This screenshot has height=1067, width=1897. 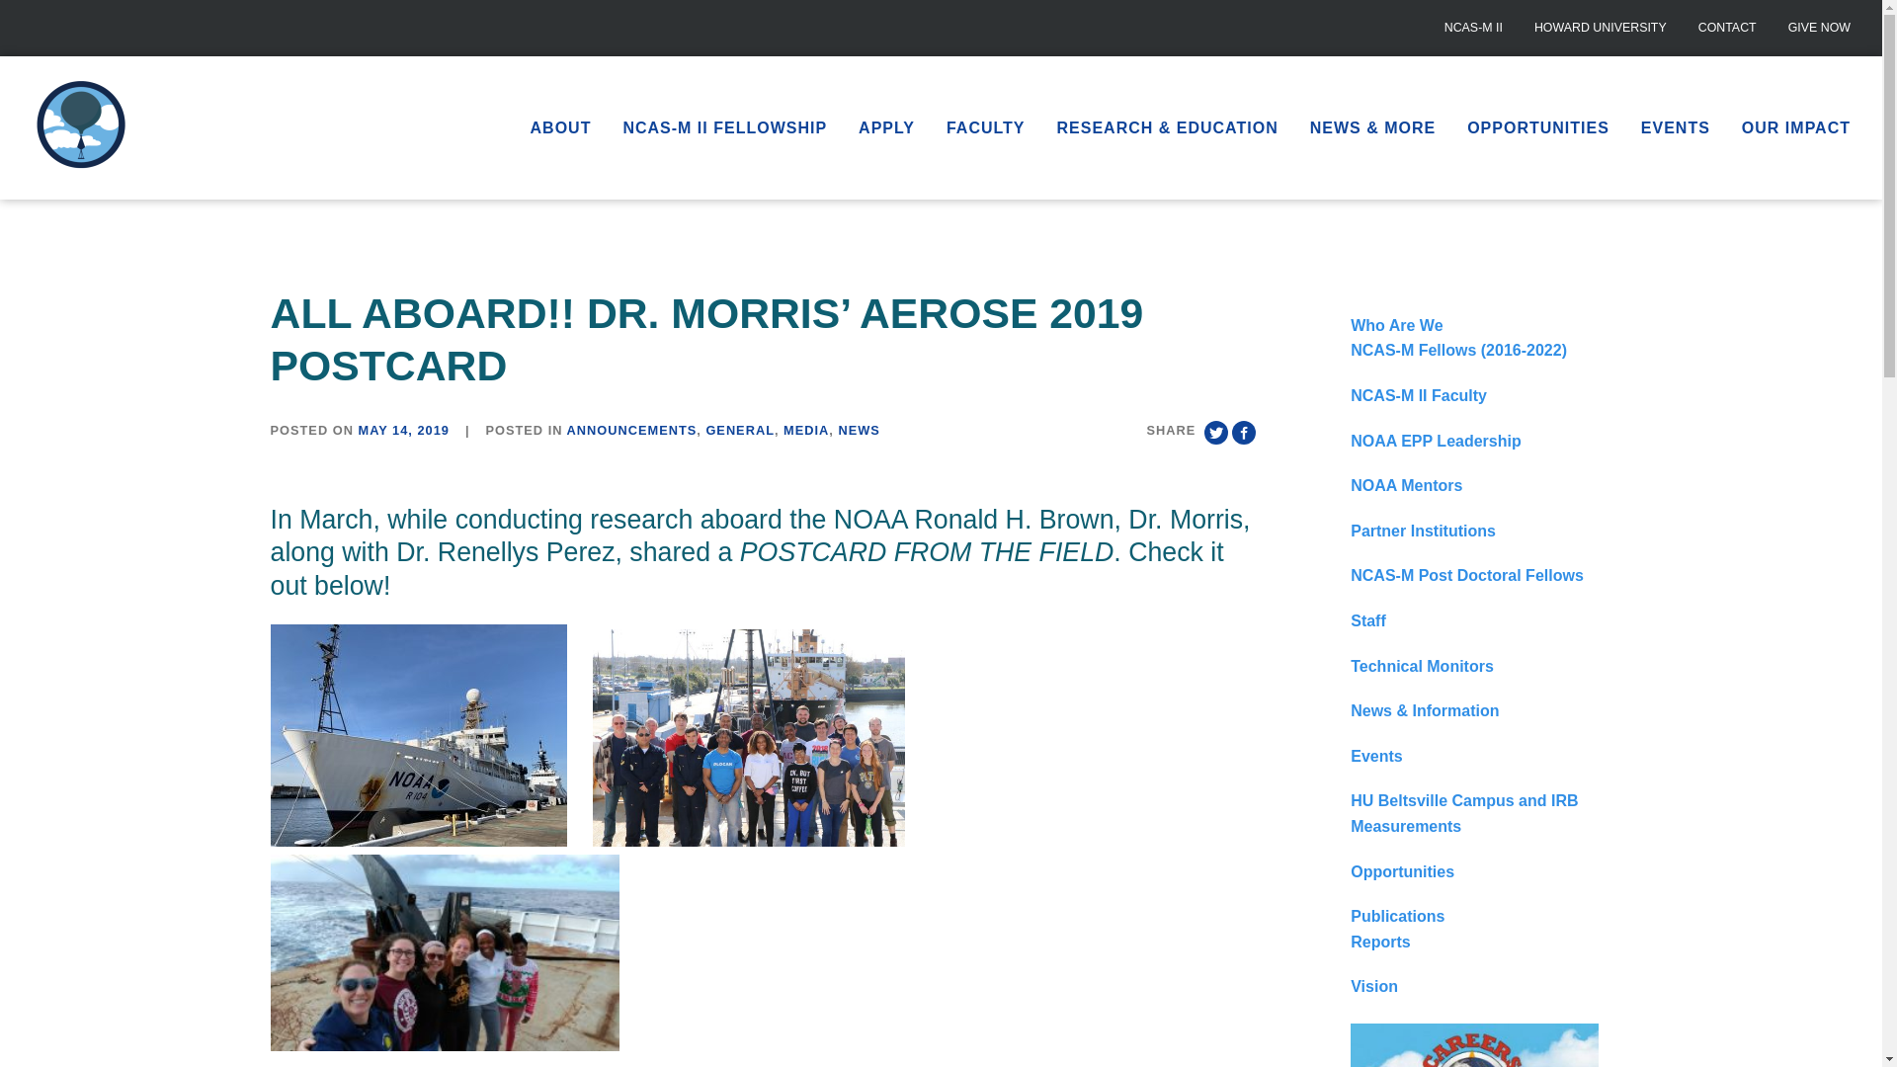 What do you see at coordinates (1727, 28) in the screenshot?
I see `CONTACT` at bounding box center [1727, 28].